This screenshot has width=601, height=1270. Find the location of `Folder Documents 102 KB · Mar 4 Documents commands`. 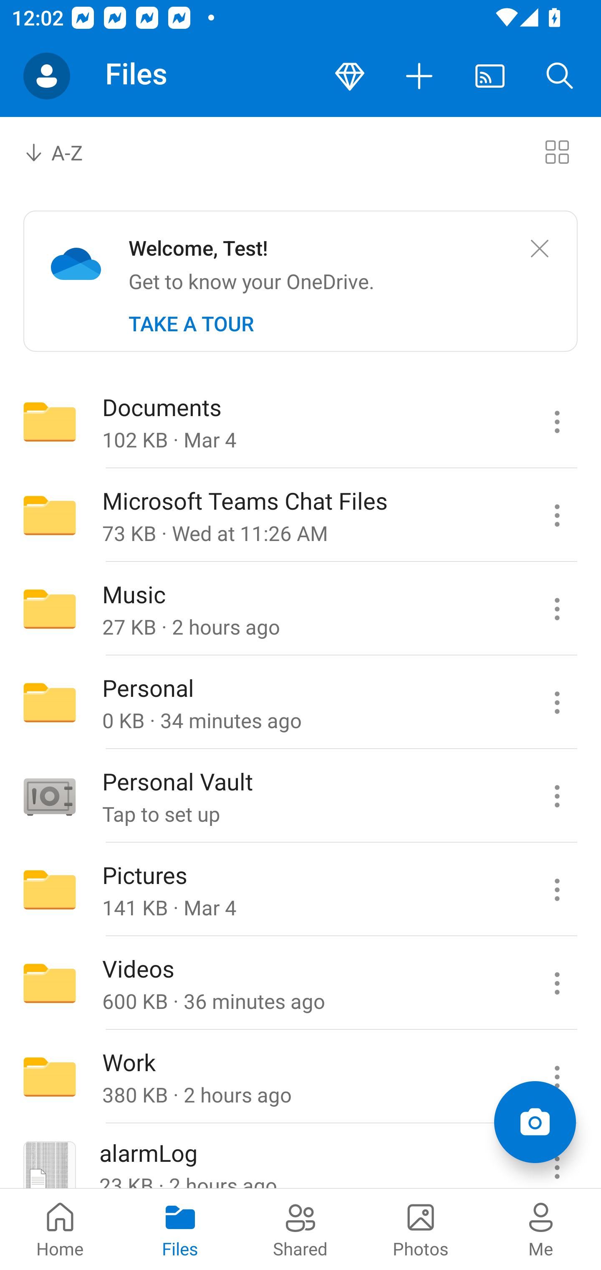

Folder Documents 102 KB · Mar 4 Documents commands is located at coordinates (300, 421).